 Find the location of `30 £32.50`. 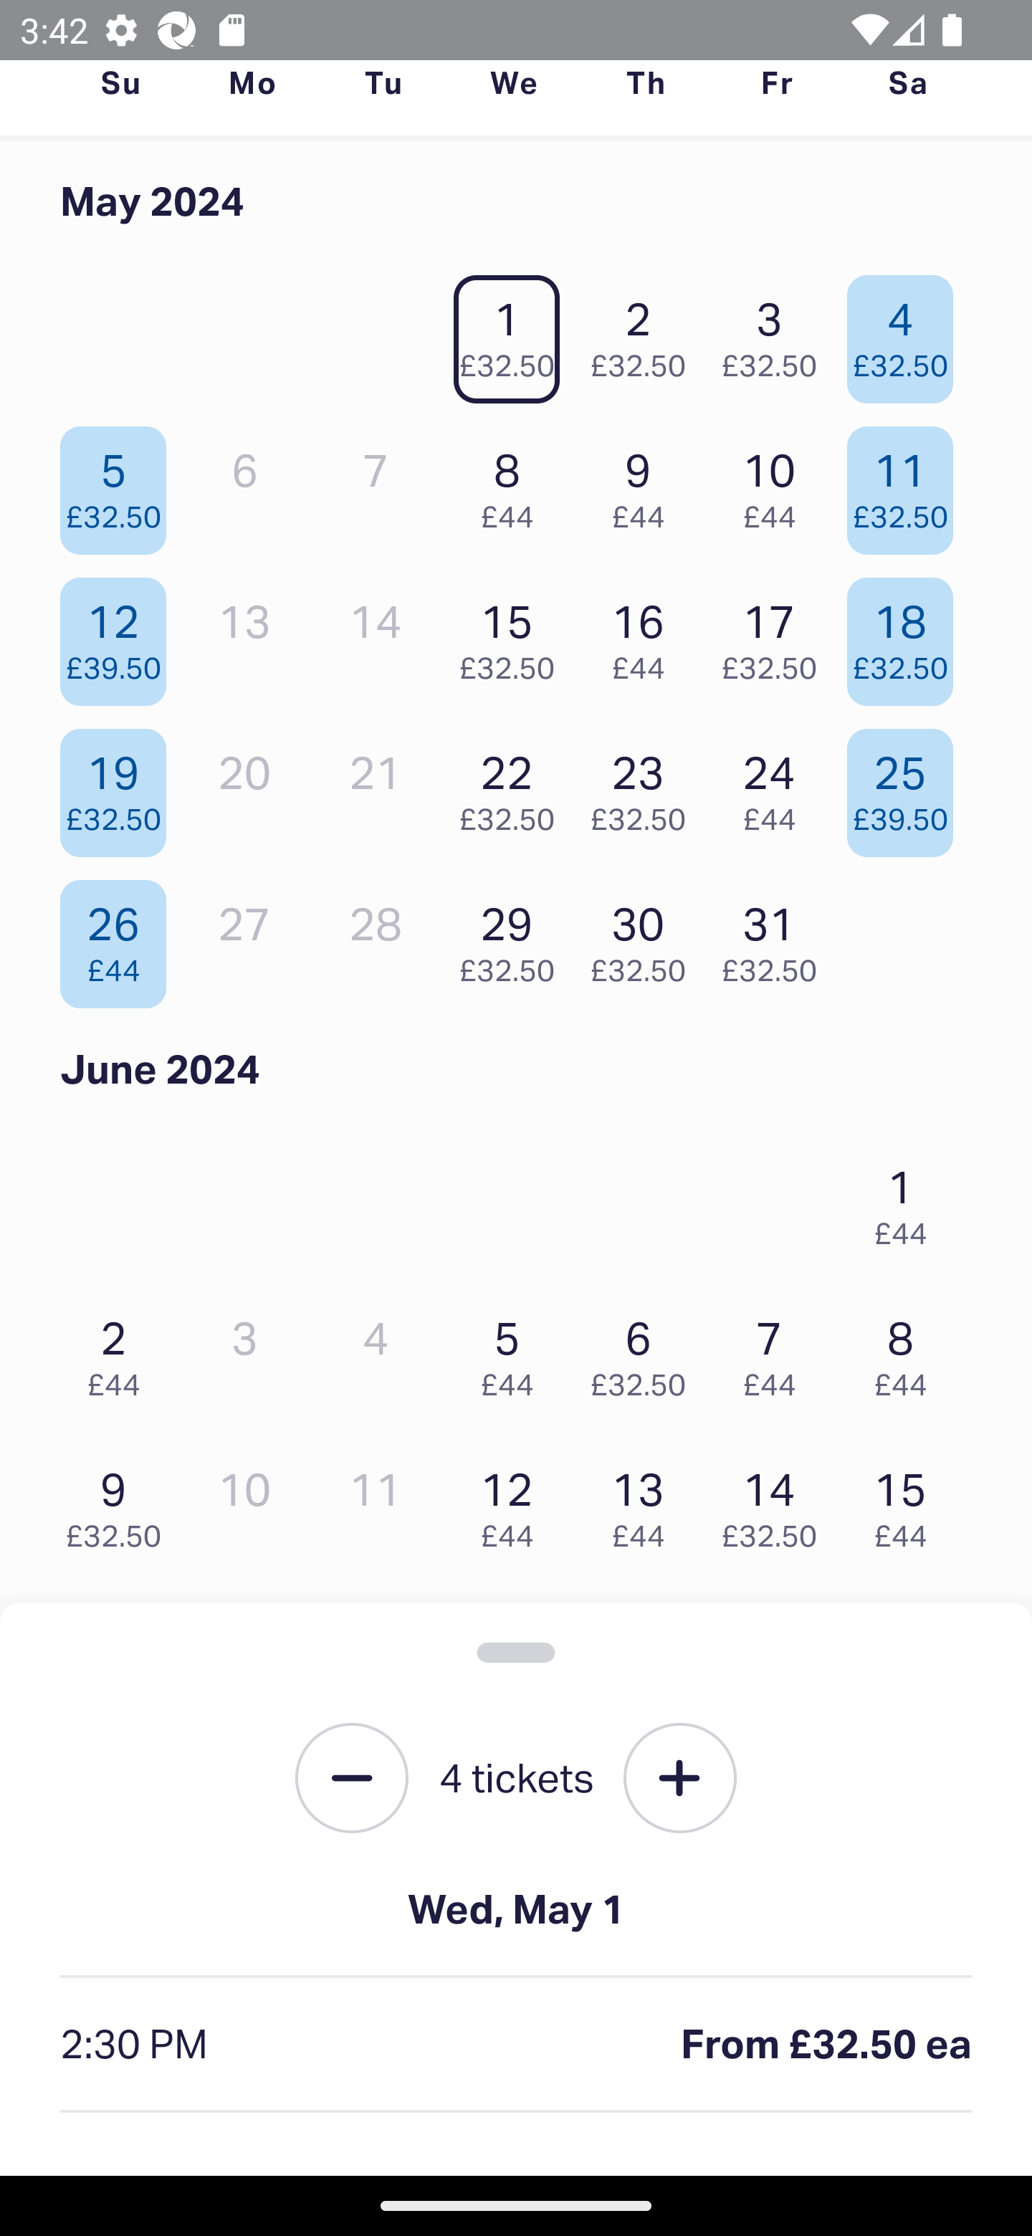

30 £32.50 is located at coordinates (645, 937).